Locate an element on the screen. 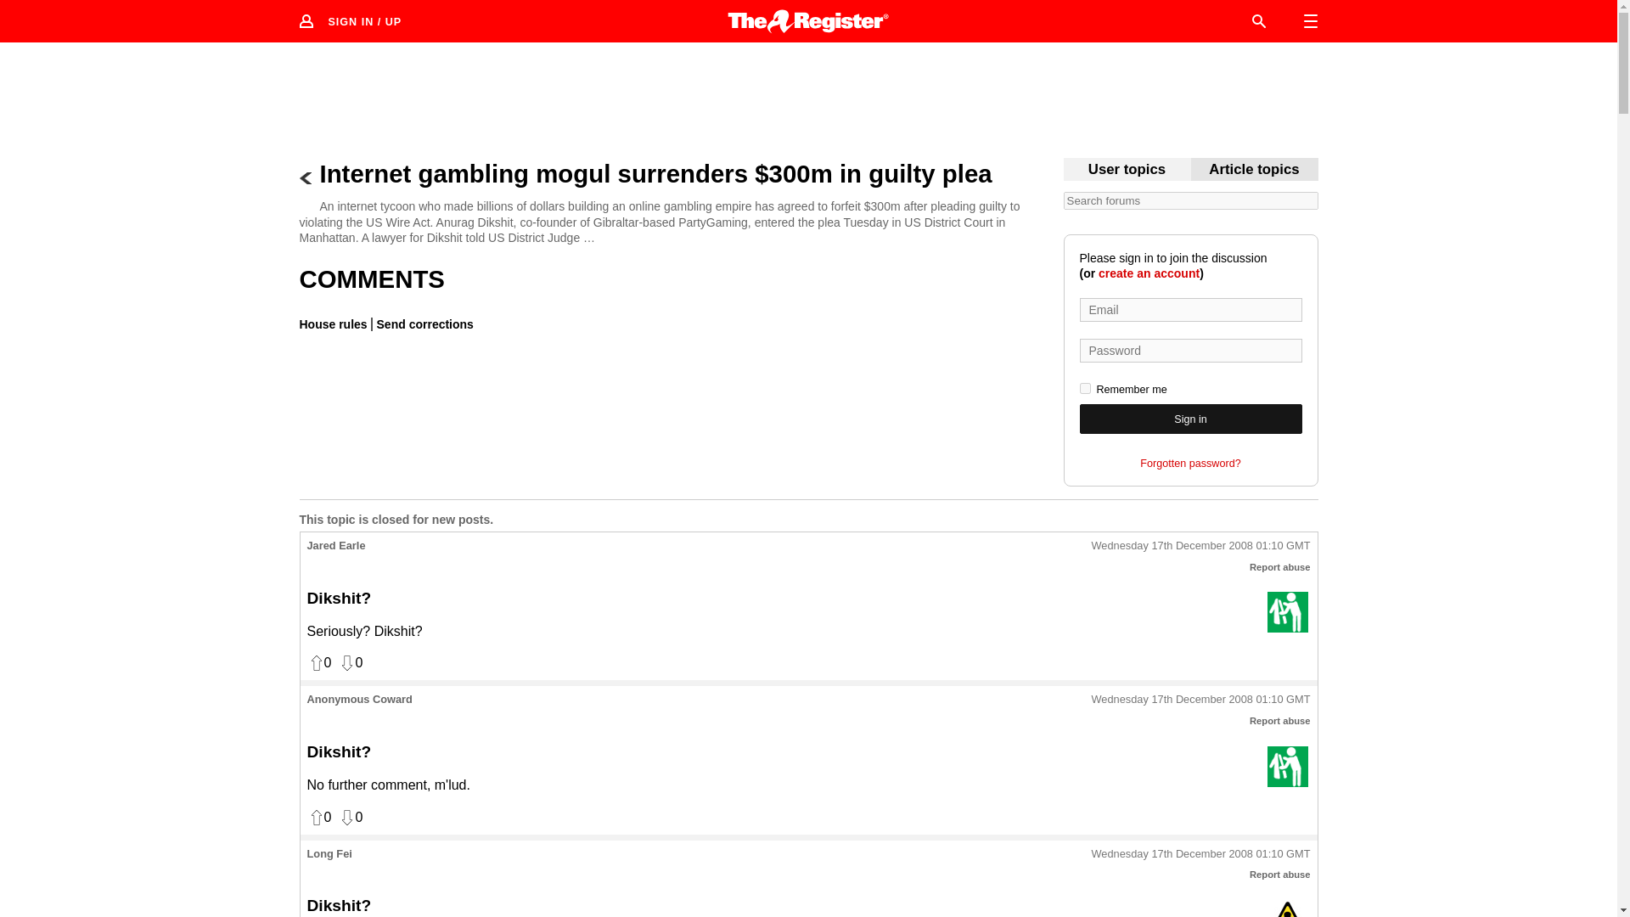 The image size is (1630, 917). Forgotten password? is located at coordinates (1190, 464).